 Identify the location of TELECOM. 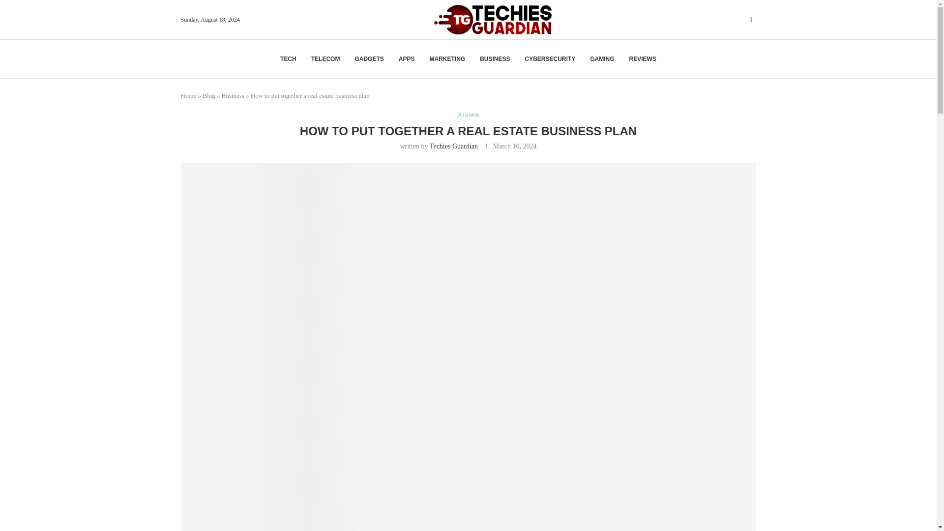
(325, 59).